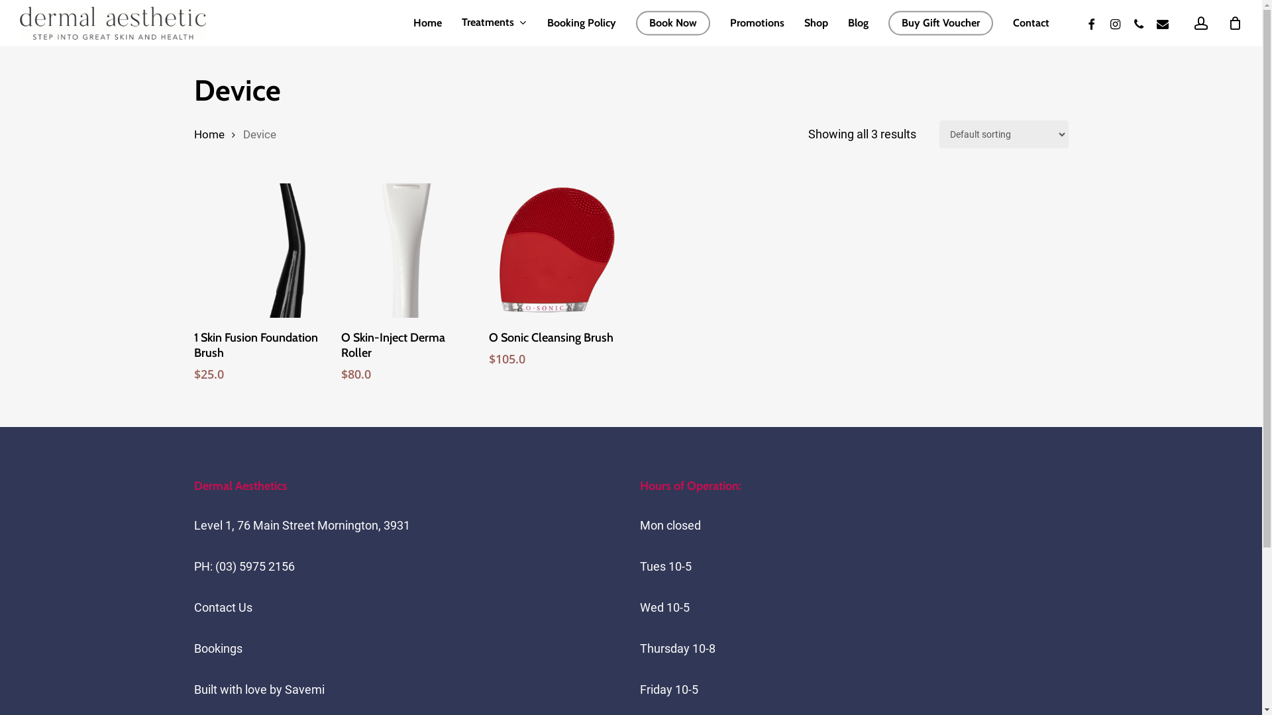 Image resolution: width=1272 pixels, height=715 pixels. Describe the element at coordinates (428, 23) in the screenshot. I see `Home` at that location.